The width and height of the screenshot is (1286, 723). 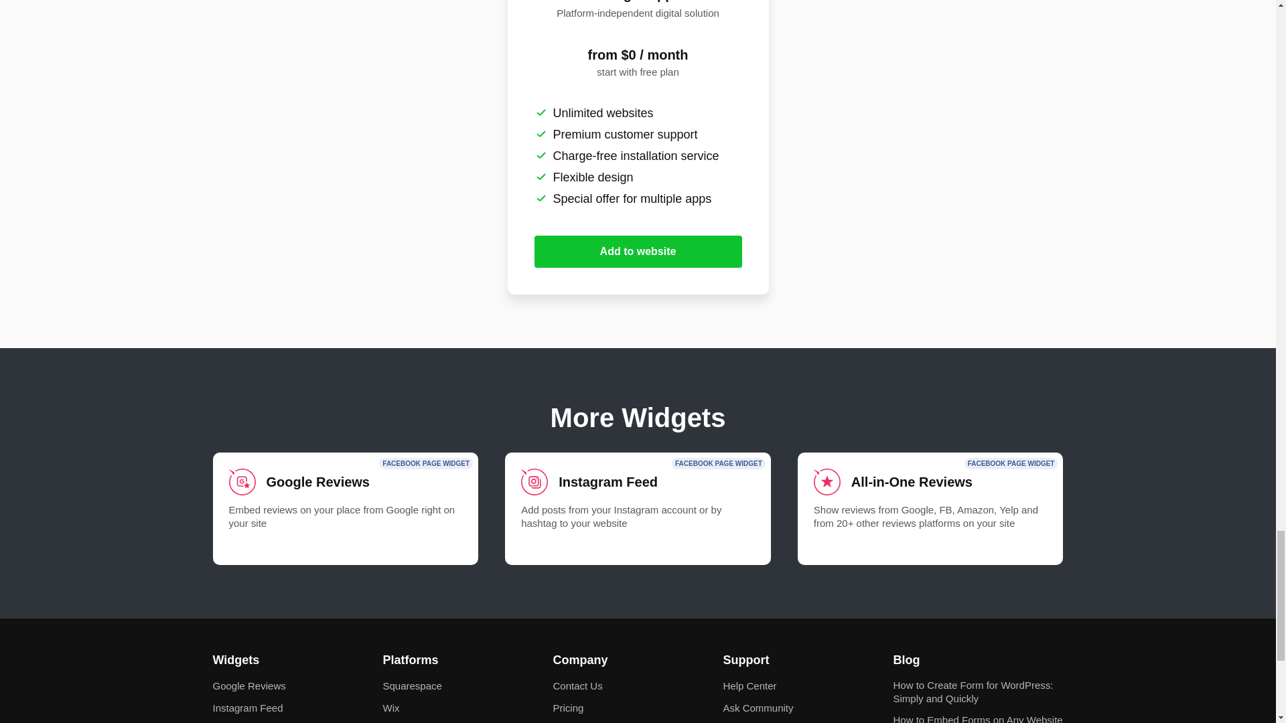 What do you see at coordinates (930, 509) in the screenshot?
I see `All-in-One Reviews` at bounding box center [930, 509].